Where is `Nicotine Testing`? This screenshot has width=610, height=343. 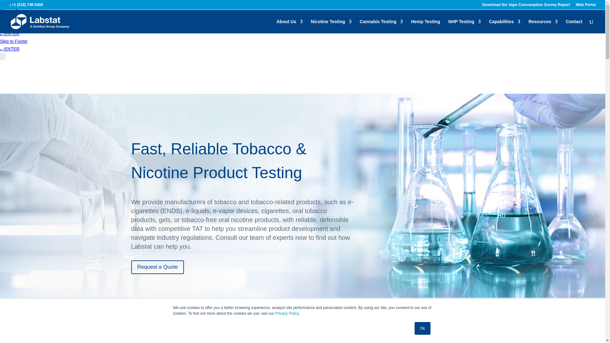 Nicotine Testing is located at coordinates (331, 26).